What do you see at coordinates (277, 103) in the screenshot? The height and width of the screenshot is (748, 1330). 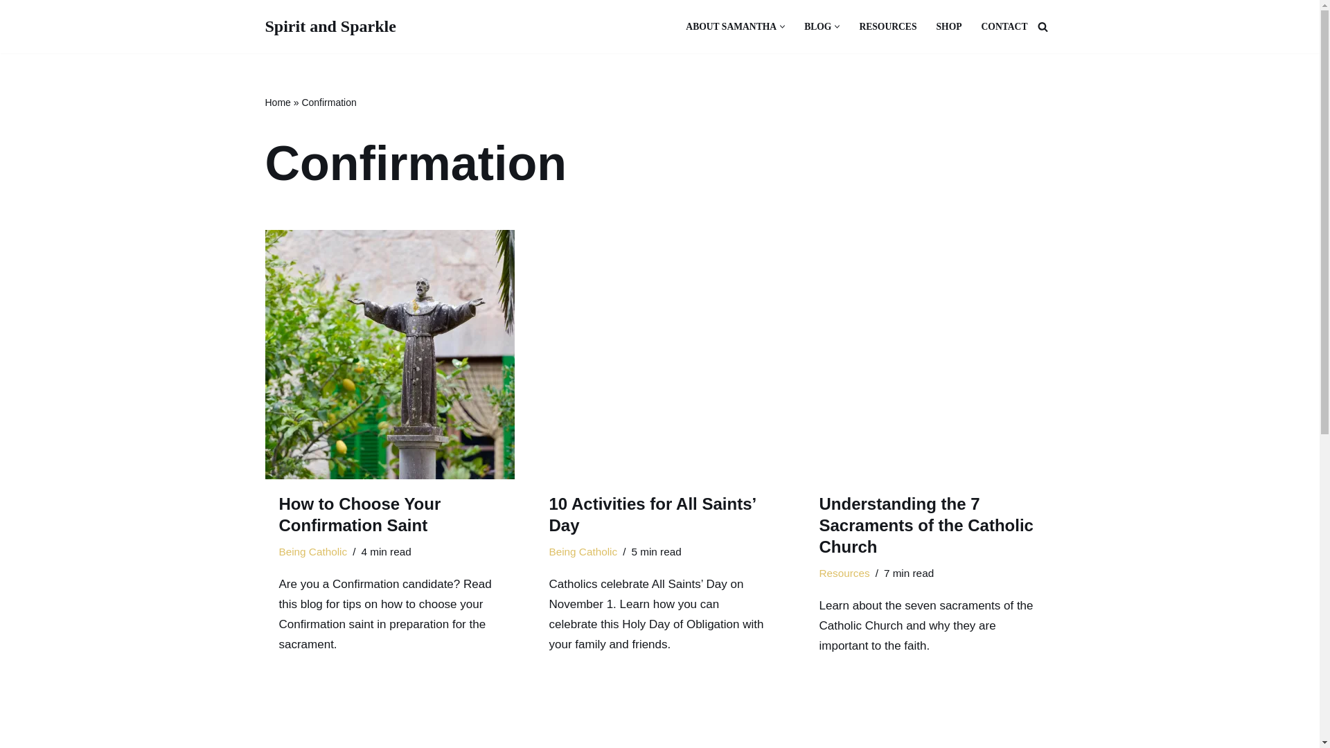 I see `Home` at bounding box center [277, 103].